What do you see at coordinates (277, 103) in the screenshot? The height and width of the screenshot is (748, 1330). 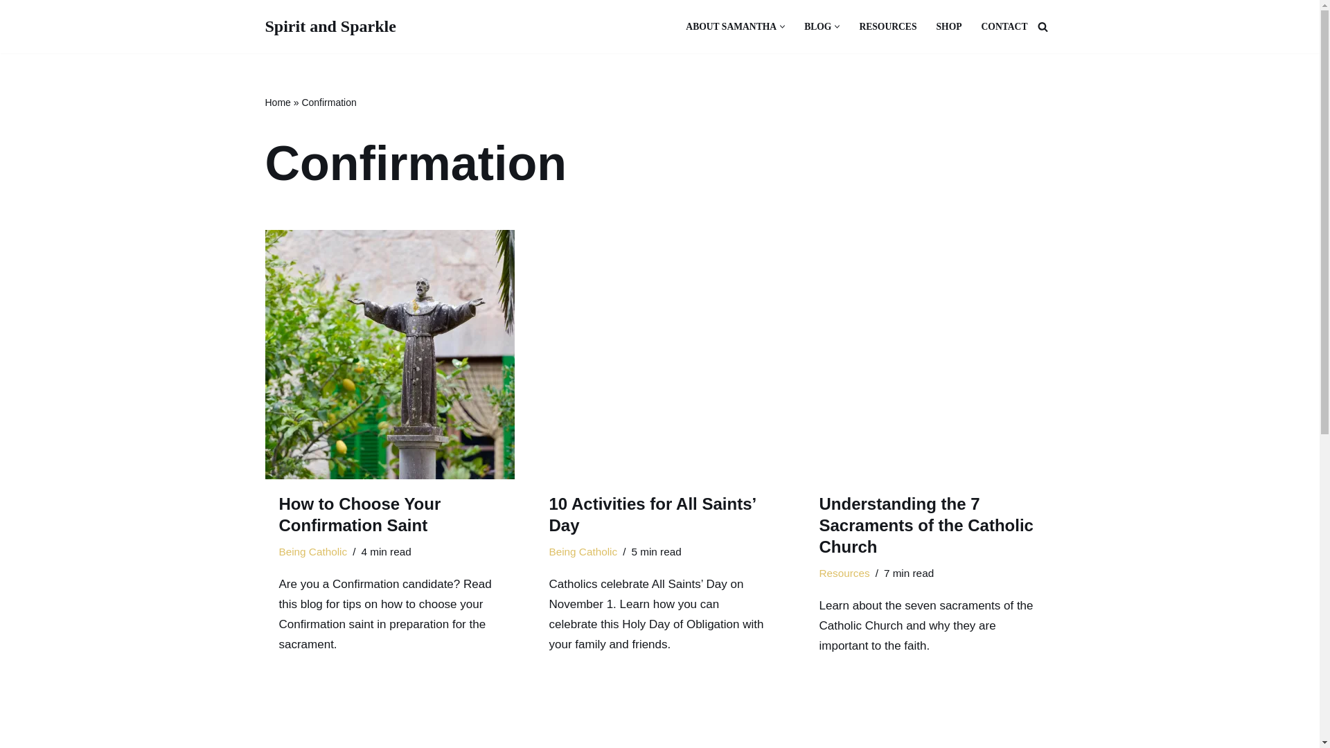 I see `Home` at bounding box center [277, 103].